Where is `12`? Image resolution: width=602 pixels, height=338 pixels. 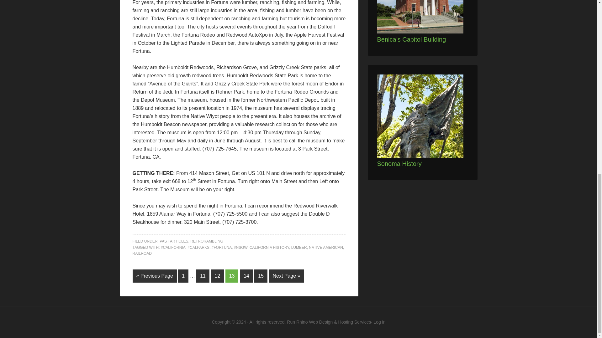 12 is located at coordinates (217, 276).